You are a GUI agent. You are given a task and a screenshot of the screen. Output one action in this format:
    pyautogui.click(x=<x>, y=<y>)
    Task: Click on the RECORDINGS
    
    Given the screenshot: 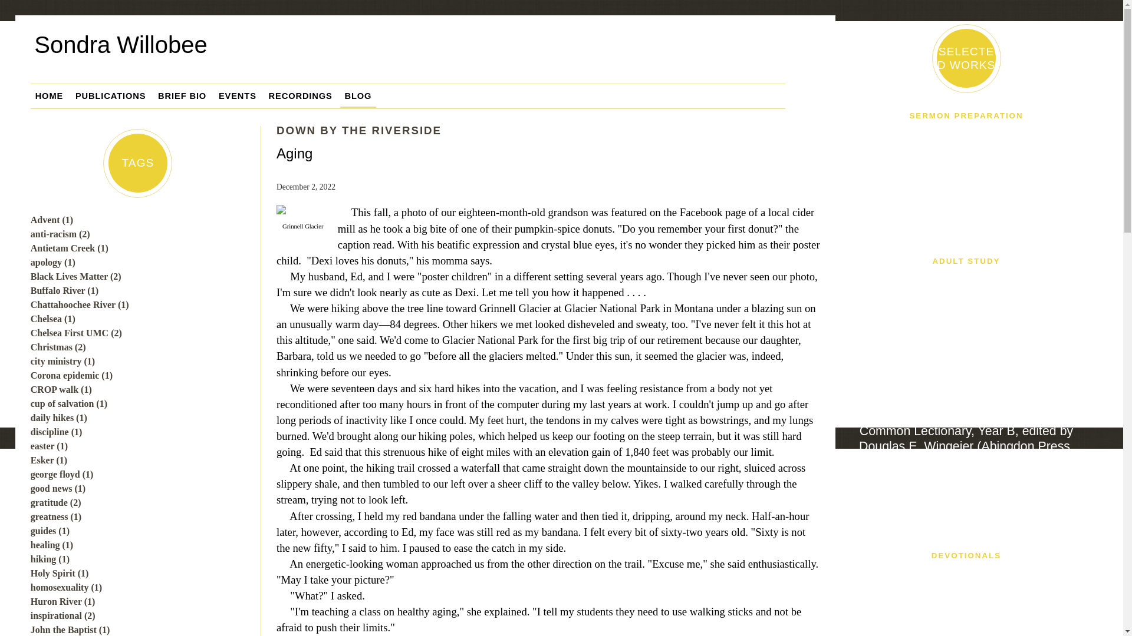 What is the action you would take?
    pyautogui.click(x=301, y=95)
    